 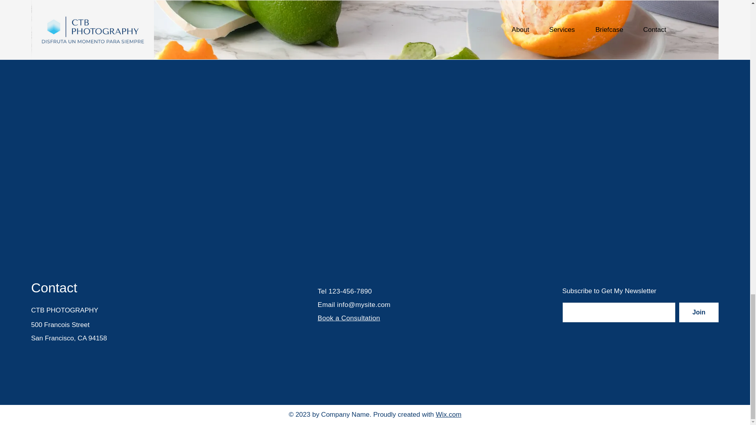 I want to click on Book a Consultation, so click(x=349, y=318).